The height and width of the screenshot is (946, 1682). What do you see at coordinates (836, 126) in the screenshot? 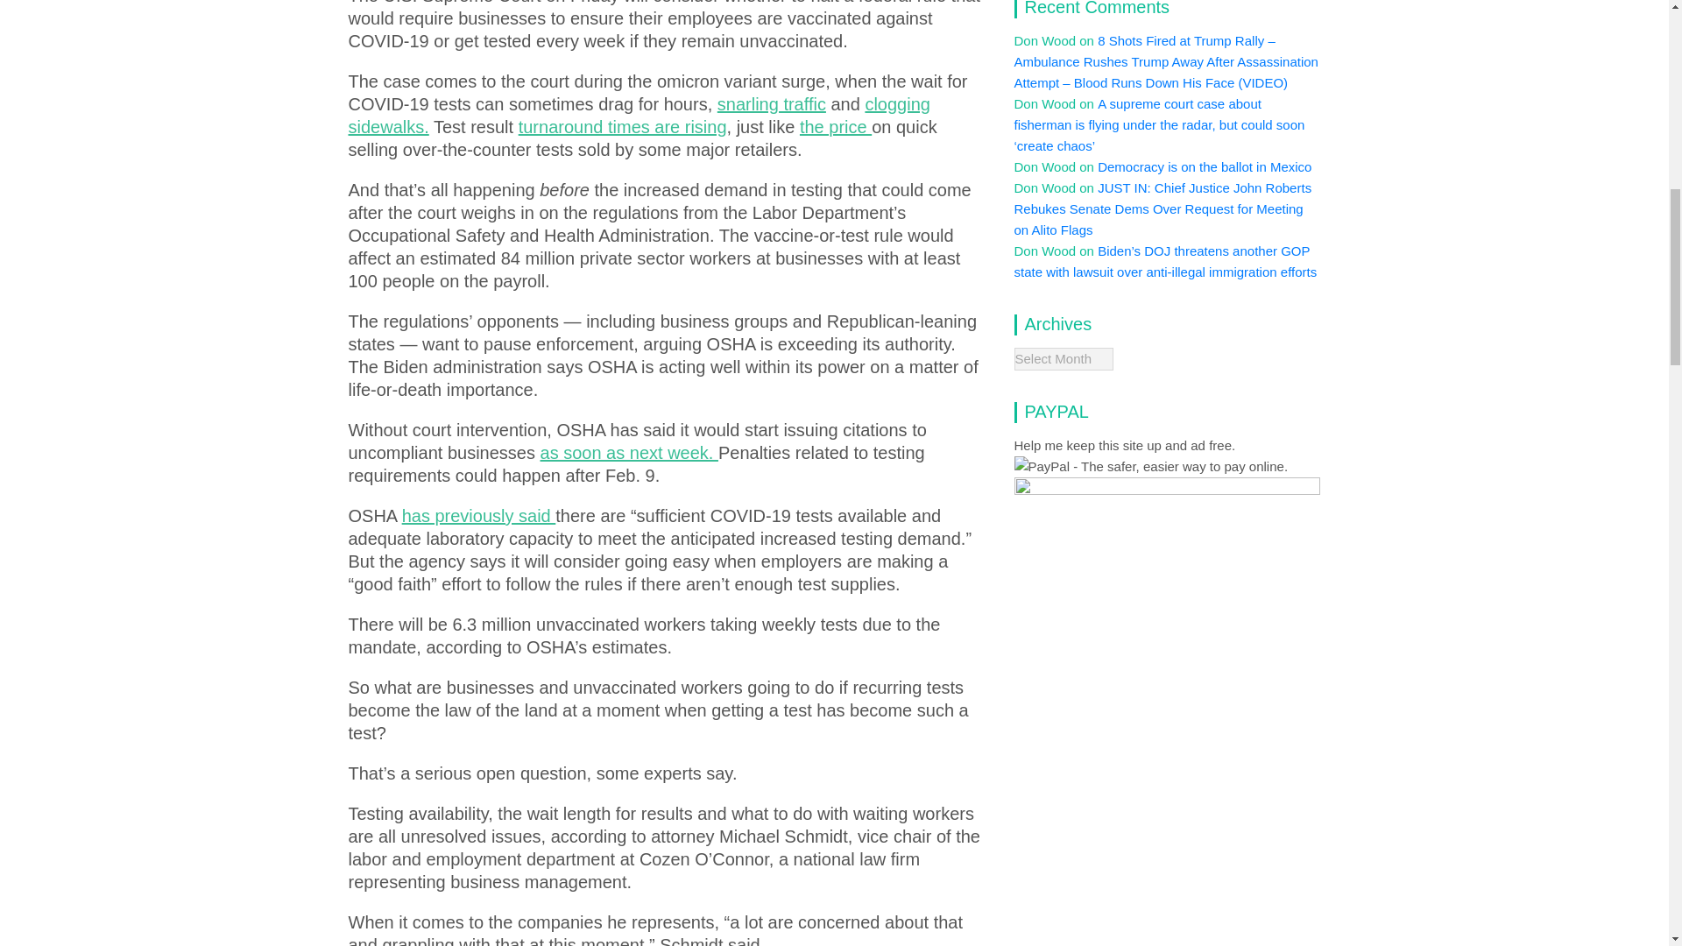
I see `the price ` at bounding box center [836, 126].